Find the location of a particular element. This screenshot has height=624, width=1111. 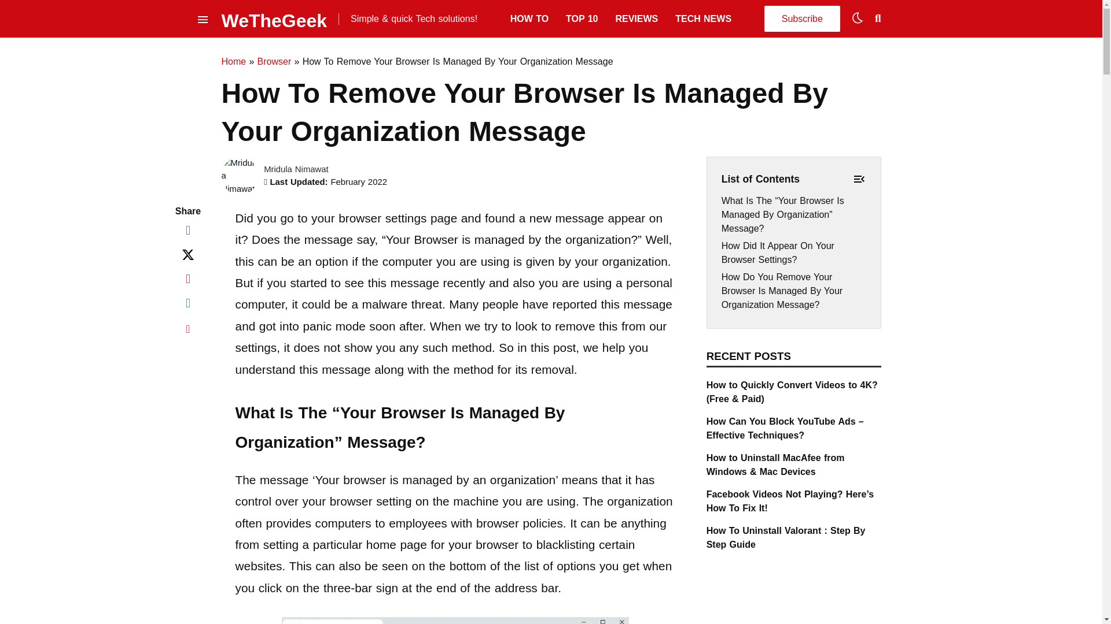

HOW TO is located at coordinates (529, 18).